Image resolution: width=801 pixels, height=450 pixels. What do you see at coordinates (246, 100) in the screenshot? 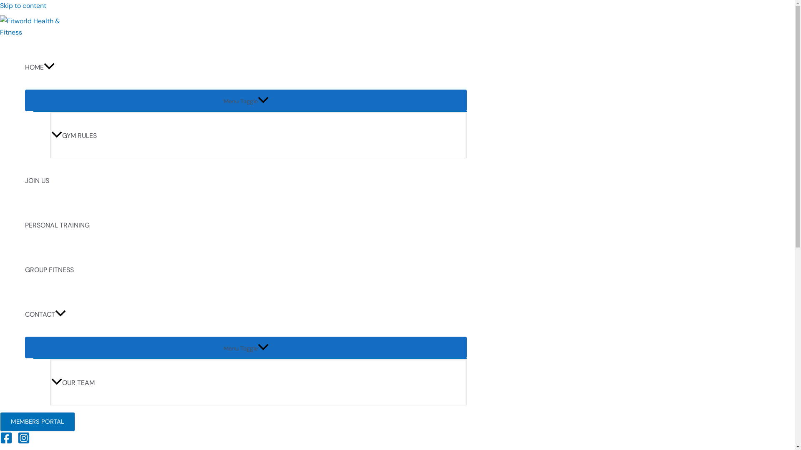
I see `Menu Toggle` at bounding box center [246, 100].